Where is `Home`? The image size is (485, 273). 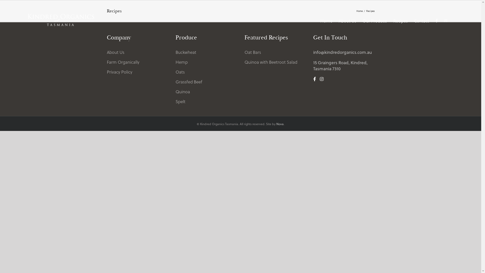
Home is located at coordinates (359, 11).